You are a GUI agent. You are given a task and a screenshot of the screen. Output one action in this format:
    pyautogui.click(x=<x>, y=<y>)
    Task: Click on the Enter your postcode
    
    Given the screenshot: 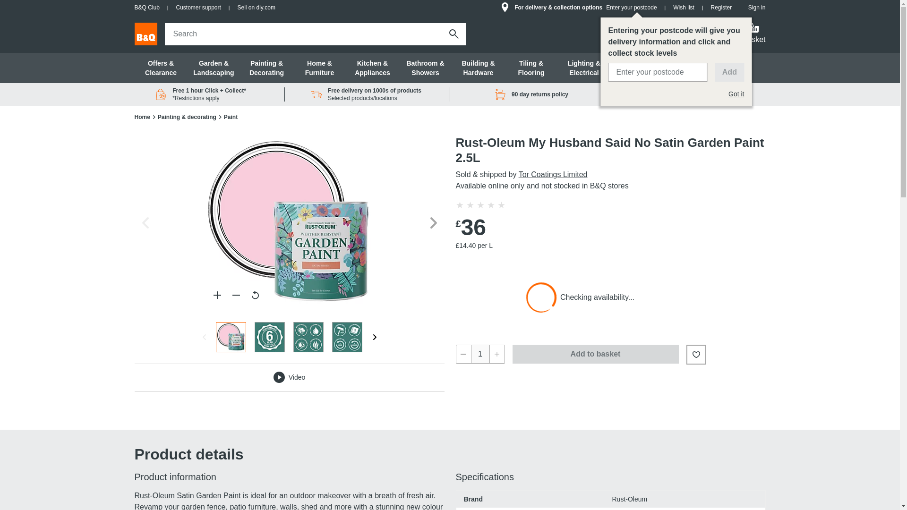 What is the action you would take?
    pyautogui.click(x=631, y=7)
    